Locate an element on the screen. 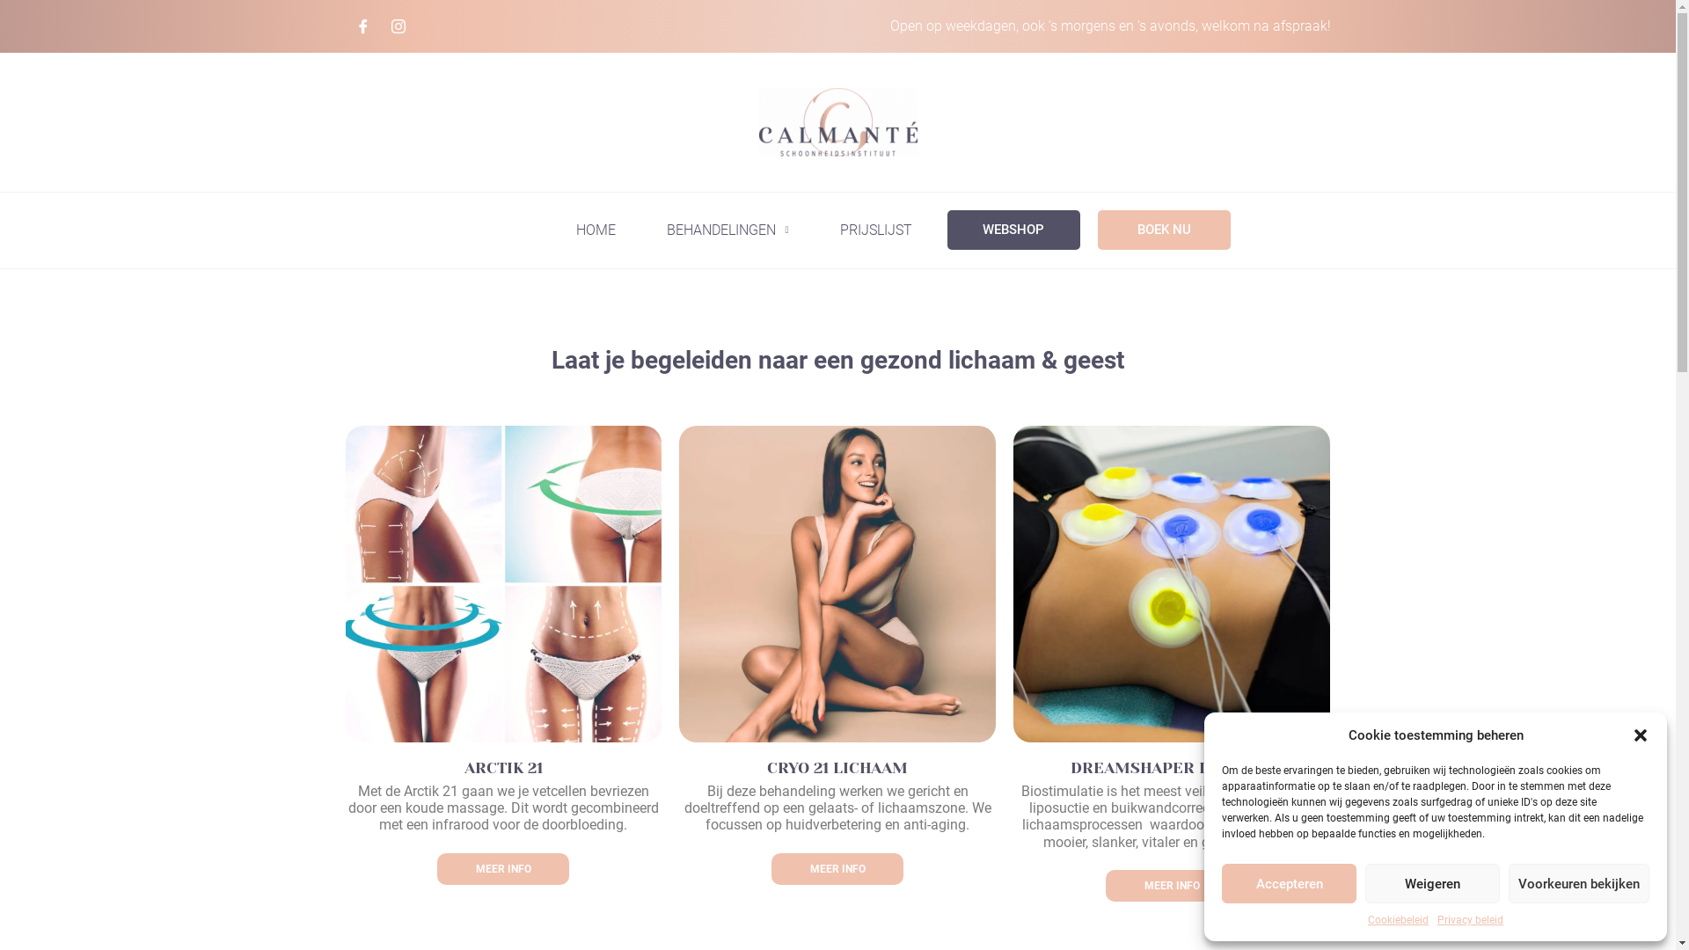  Privacy beleid is located at coordinates (1471, 920).